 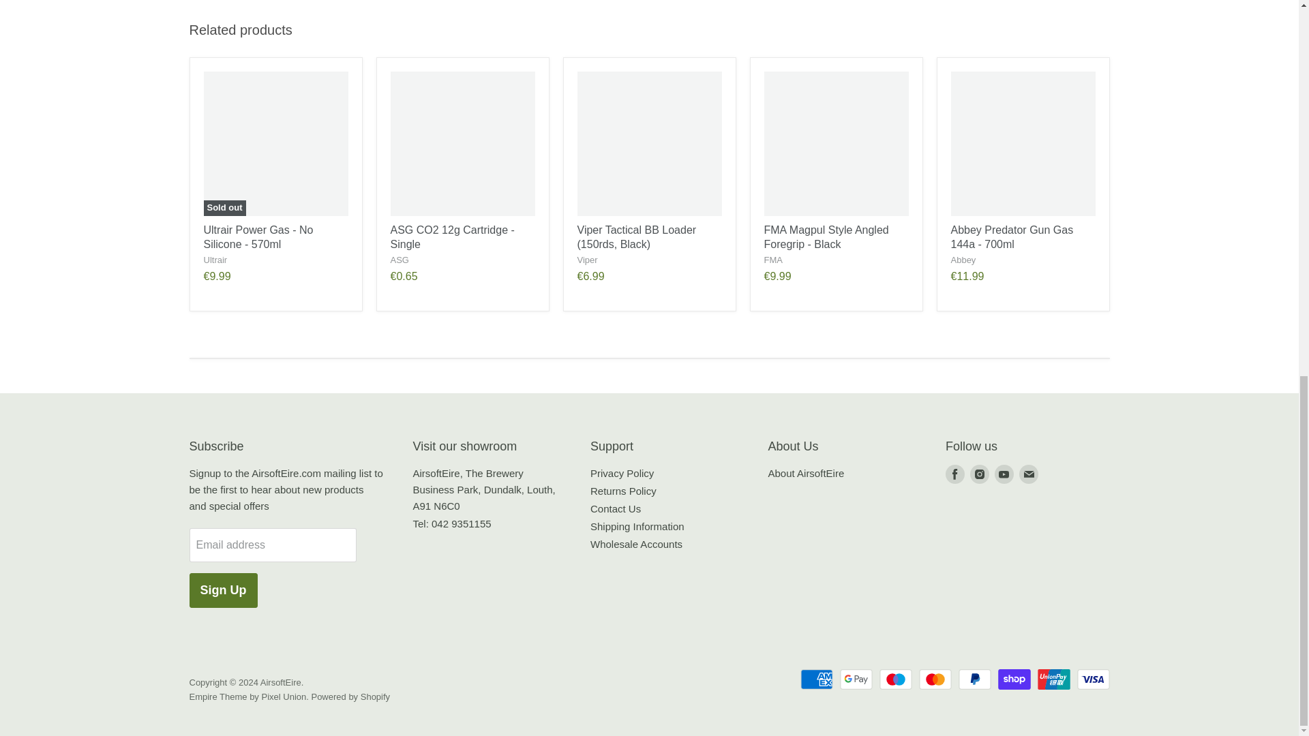 What do you see at coordinates (623, 491) in the screenshot?
I see `Returns Policy` at bounding box center [623, 491].